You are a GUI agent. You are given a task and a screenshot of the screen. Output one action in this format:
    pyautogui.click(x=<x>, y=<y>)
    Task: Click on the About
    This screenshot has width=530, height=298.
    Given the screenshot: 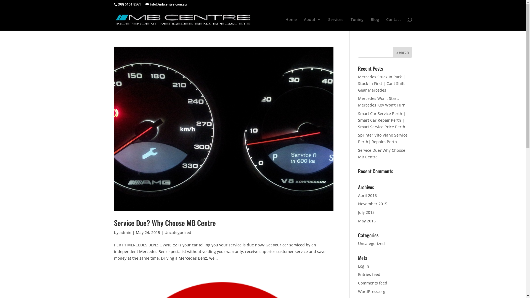 What is the action you would take?
    pyautogui.click(x=312, y=24)
    